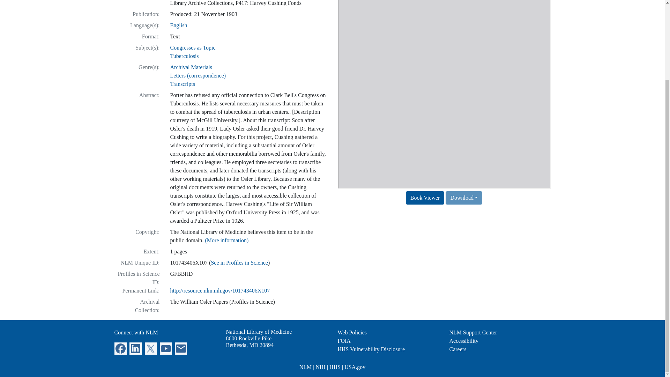 This screenshot has width=670, height=377. What do you see at coordinates (181, 348) in the screenshot?
I see `Transcripts` at bounding box center [181, 348].